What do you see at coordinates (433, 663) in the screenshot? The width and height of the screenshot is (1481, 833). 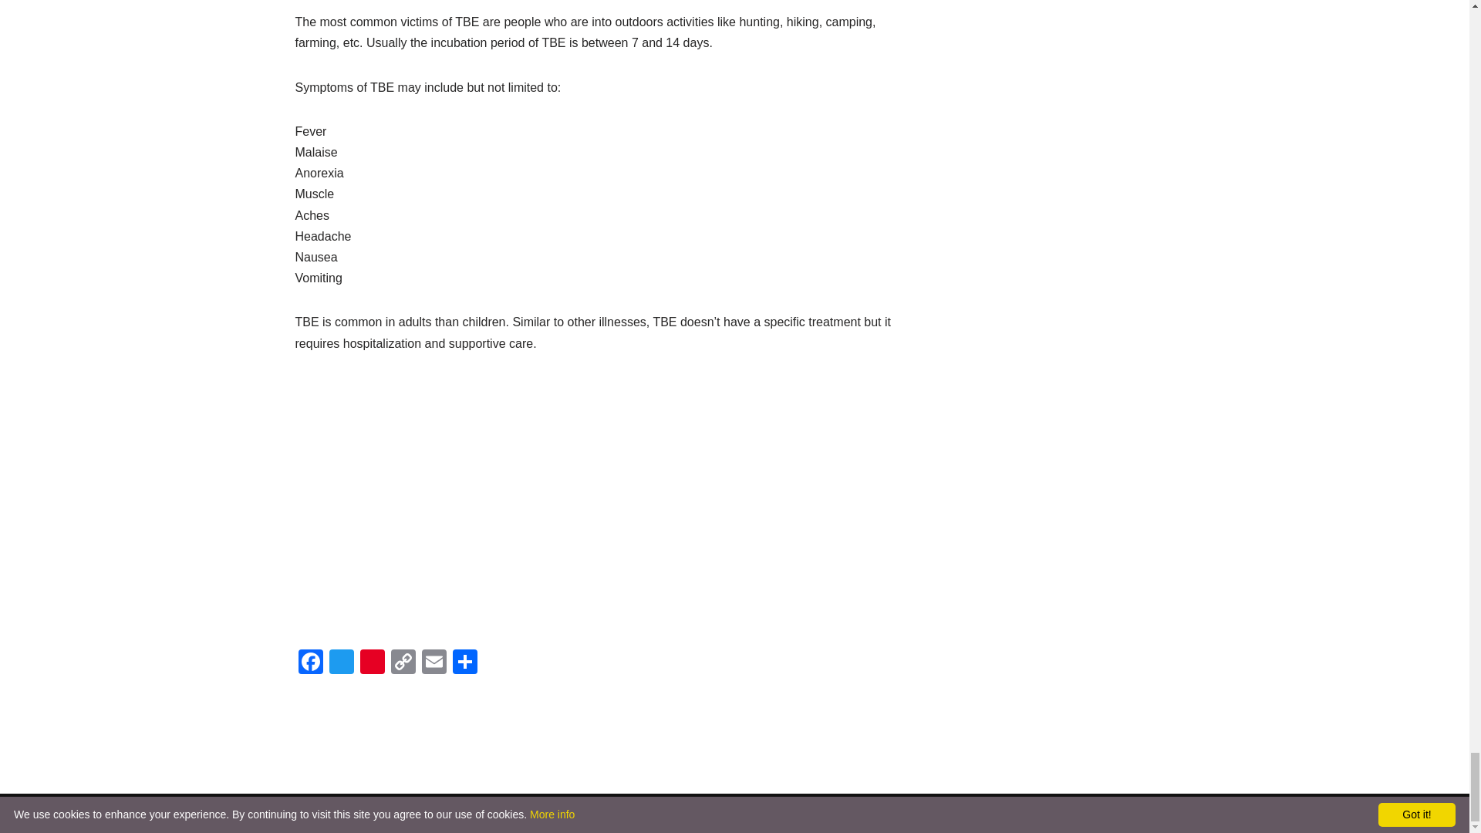 I see `Email` at bounding box center [433, 663].